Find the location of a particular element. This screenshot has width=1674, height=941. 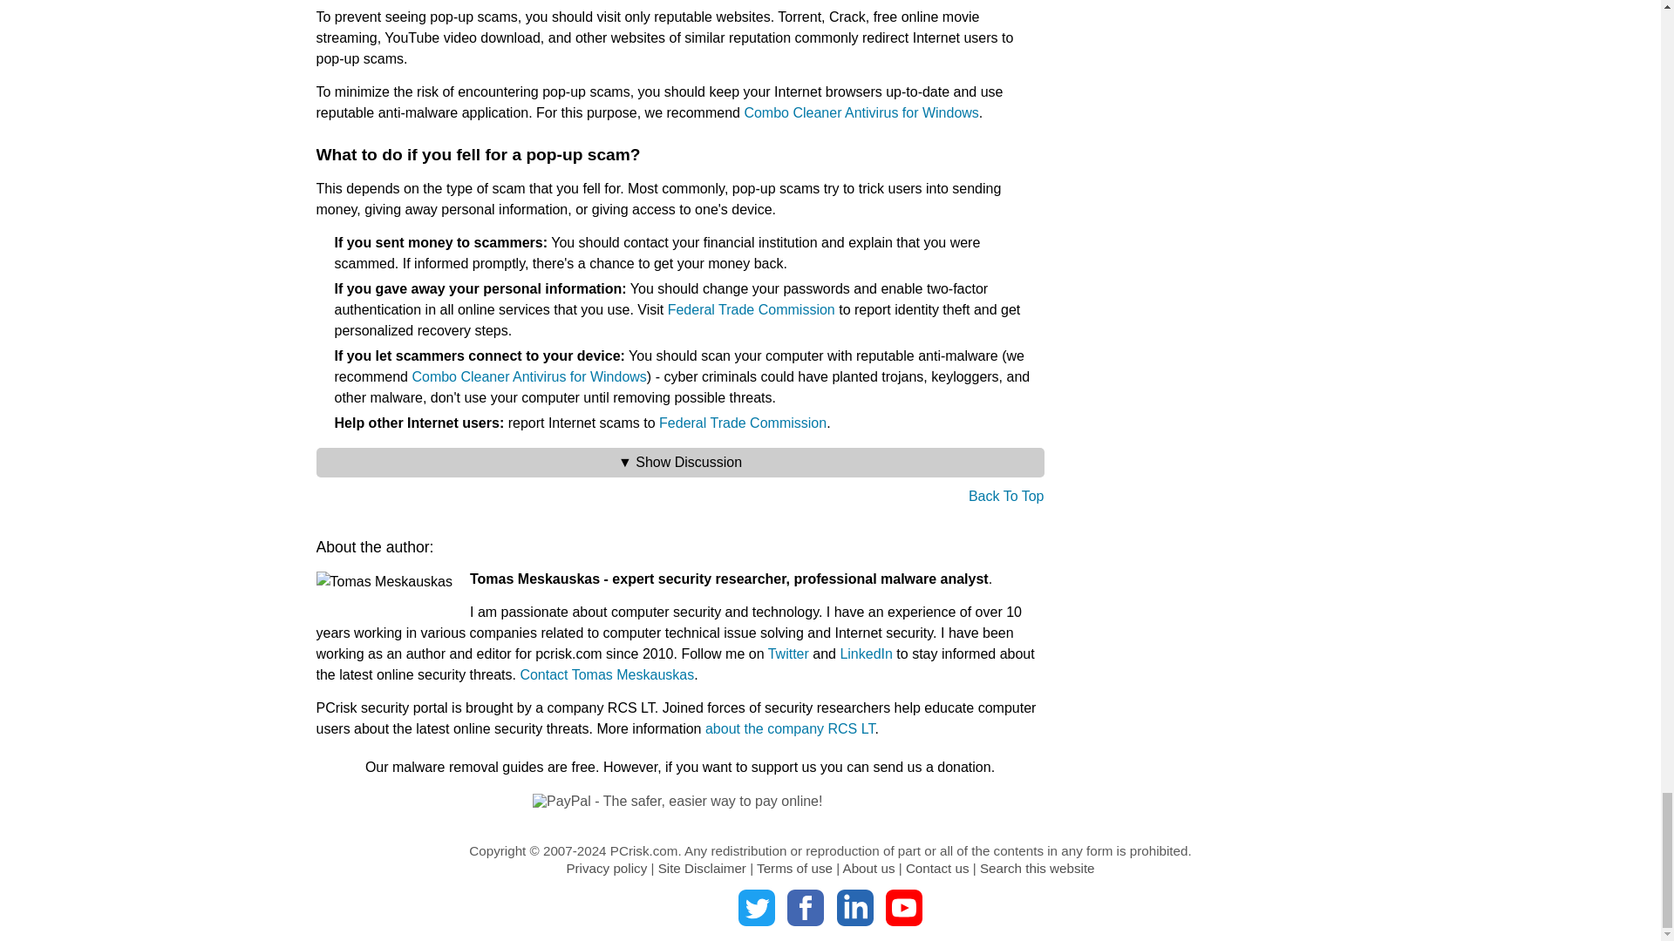

Facebook is located at coordinates (805, 907).